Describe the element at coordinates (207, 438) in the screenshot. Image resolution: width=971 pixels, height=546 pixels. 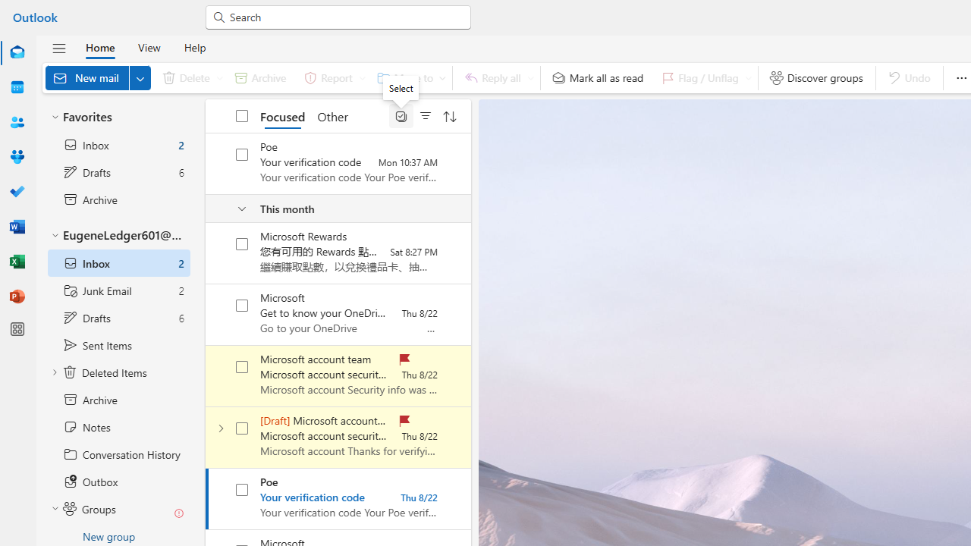
I see `Mark as unread` at that location.